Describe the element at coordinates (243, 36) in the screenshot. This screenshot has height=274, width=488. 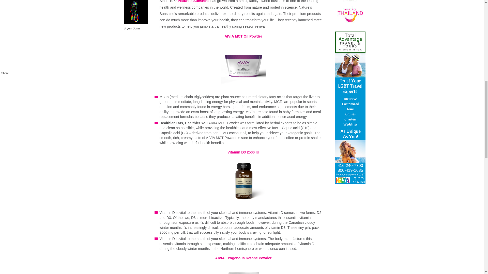
I see `AIVIA MCT Oil Powder` at that location.